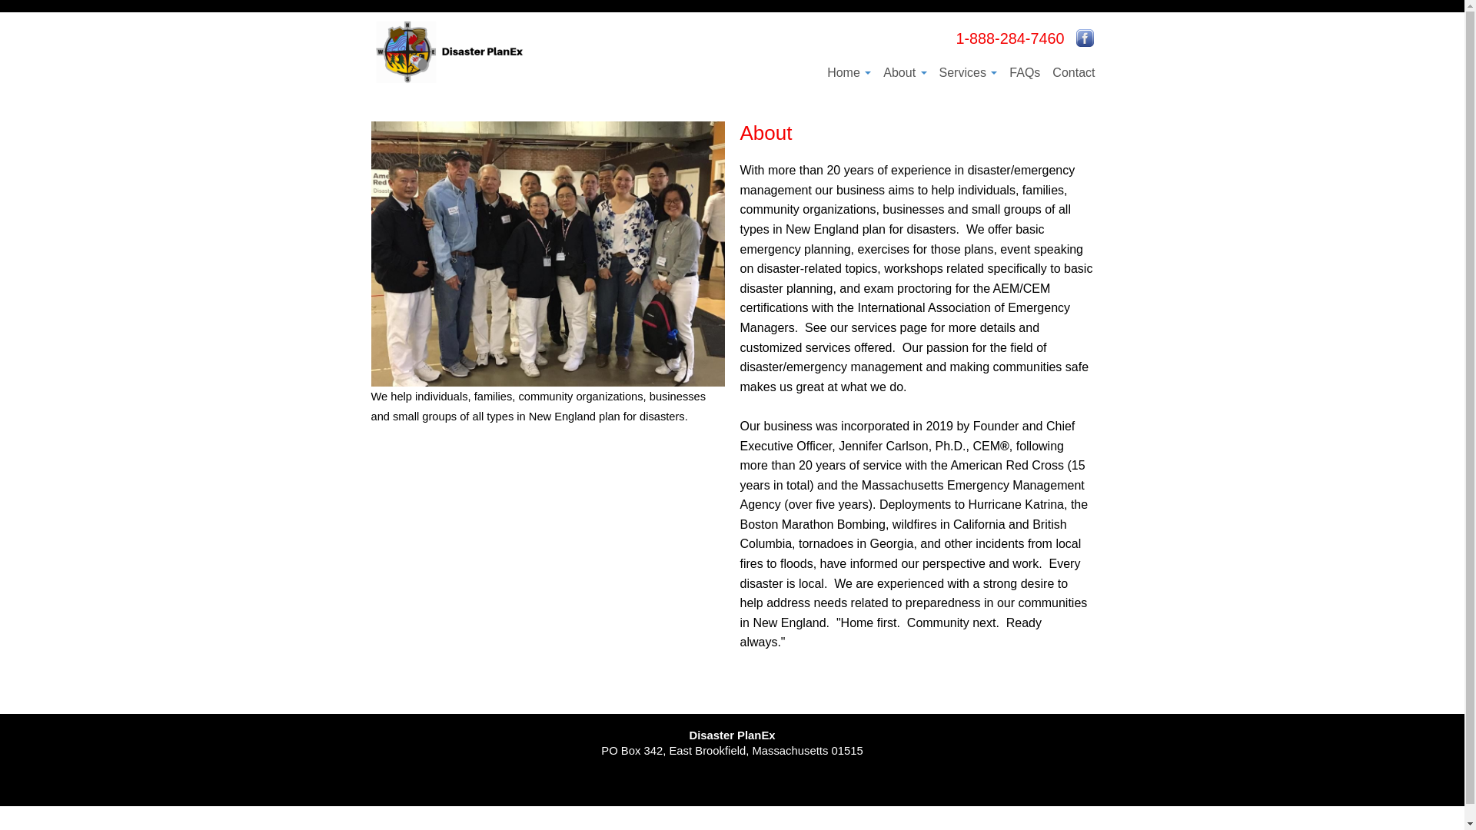  I want to click on FAQs, so click(1025, 72).